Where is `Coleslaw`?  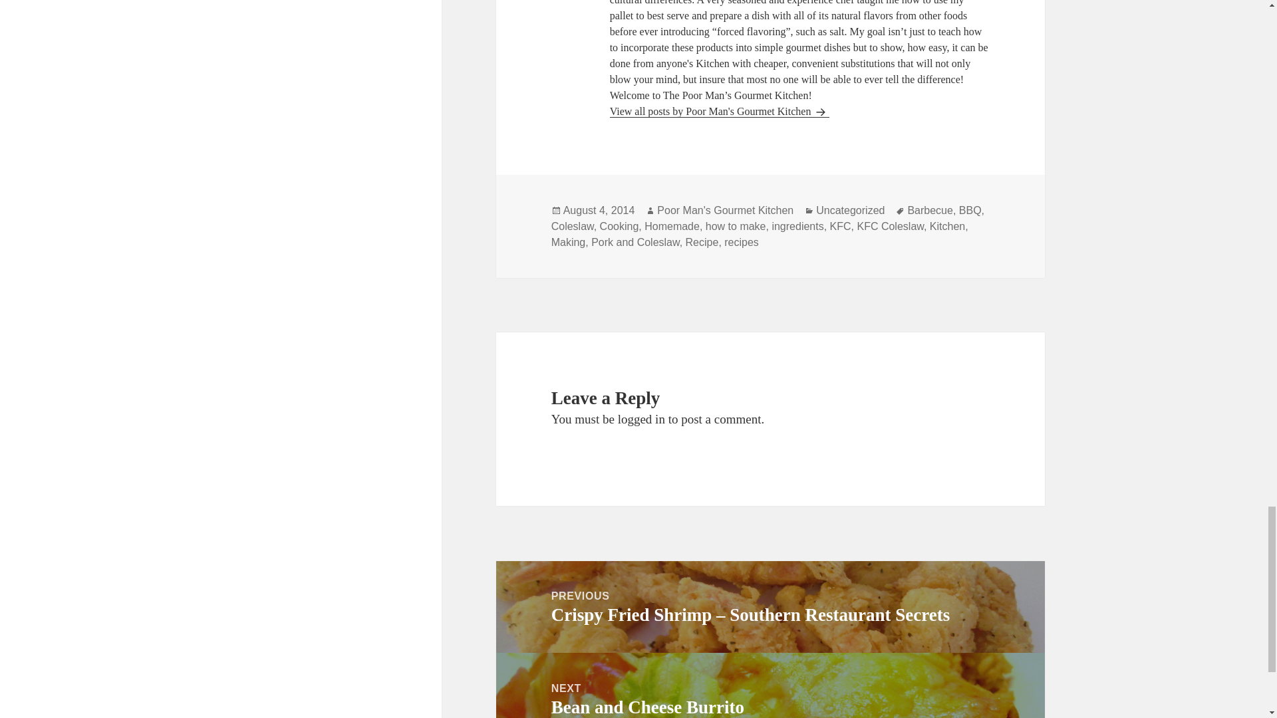
Coleslaw is located at coordinates (572, 226).